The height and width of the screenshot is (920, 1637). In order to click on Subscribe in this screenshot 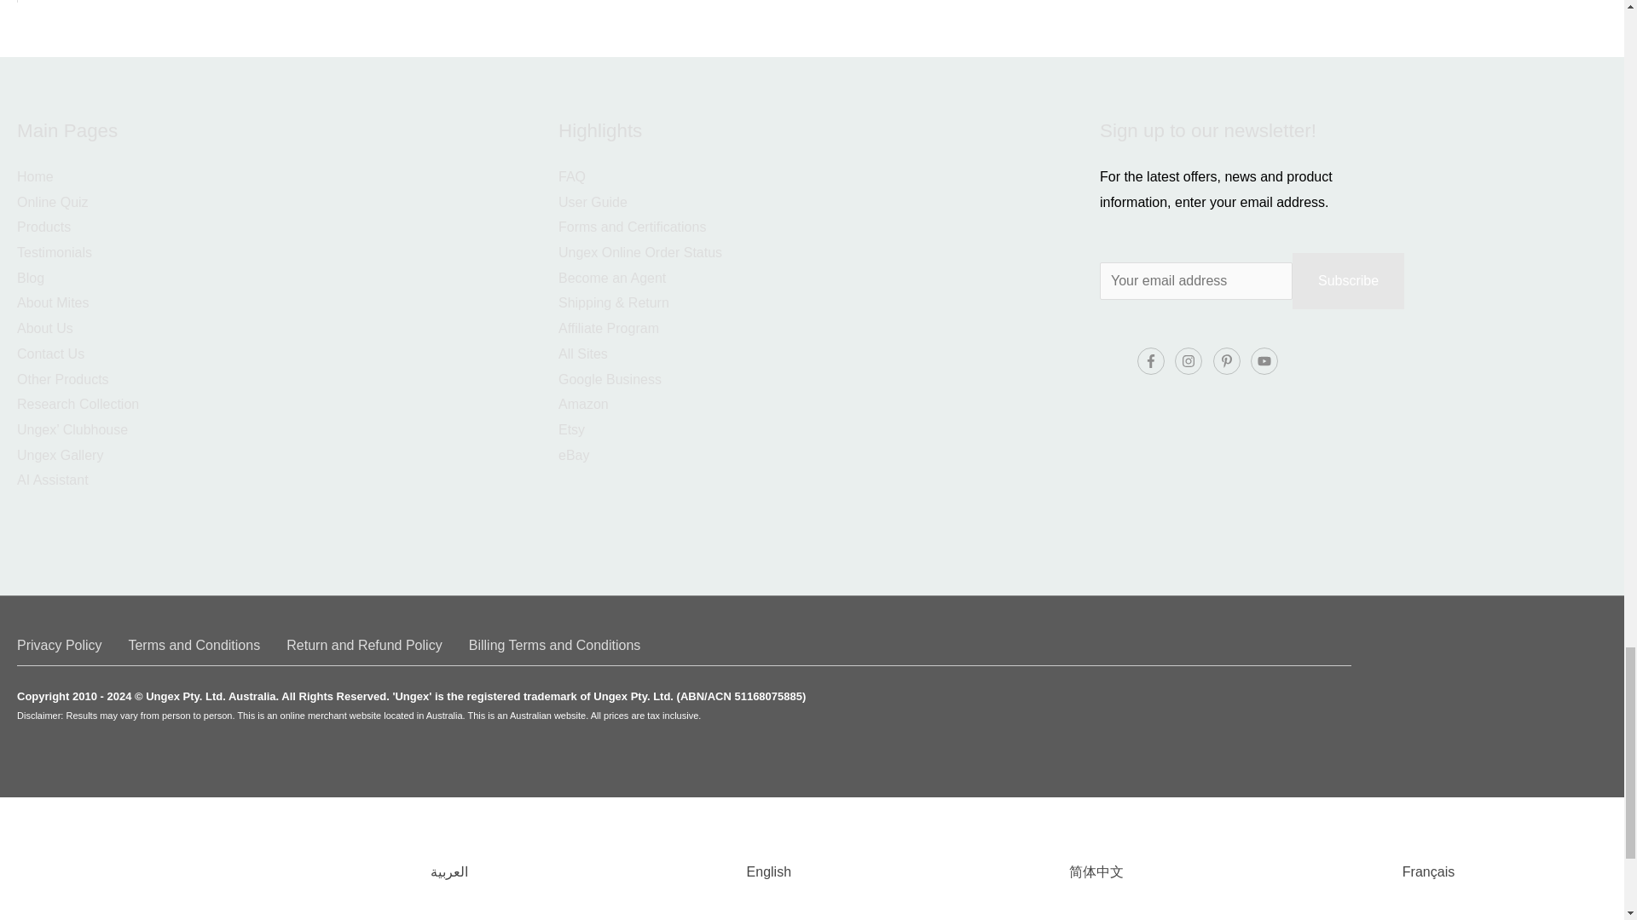, I will do `click(1349, 281)`.